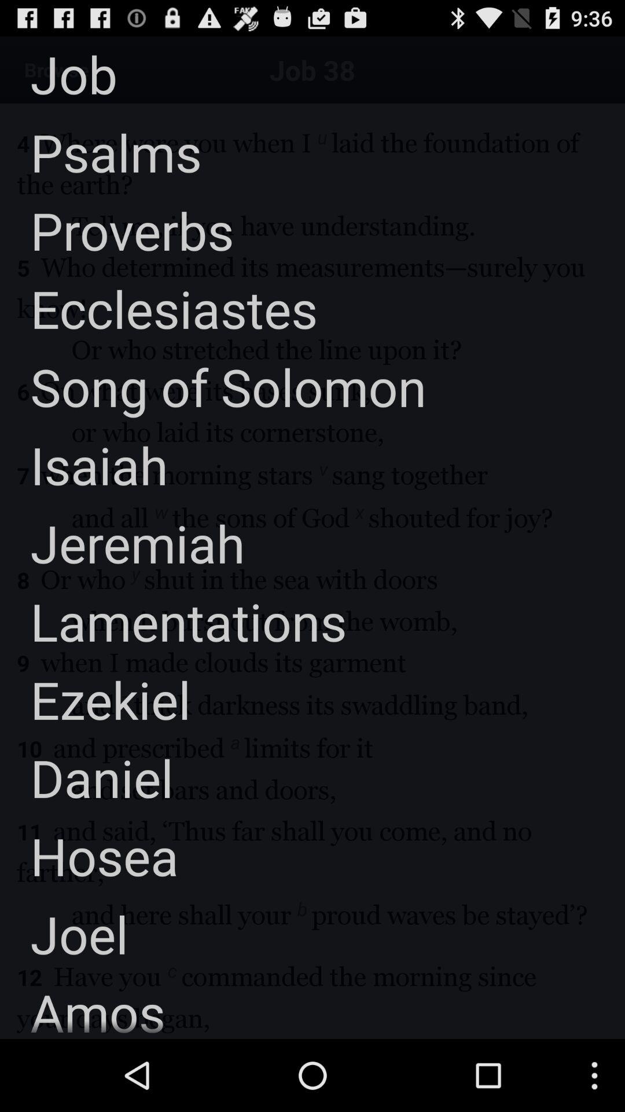 Image resolution: width=625 pixels, height=1112 pixels. I want to click on turn on the icon above daniel app, so click(95, 700).